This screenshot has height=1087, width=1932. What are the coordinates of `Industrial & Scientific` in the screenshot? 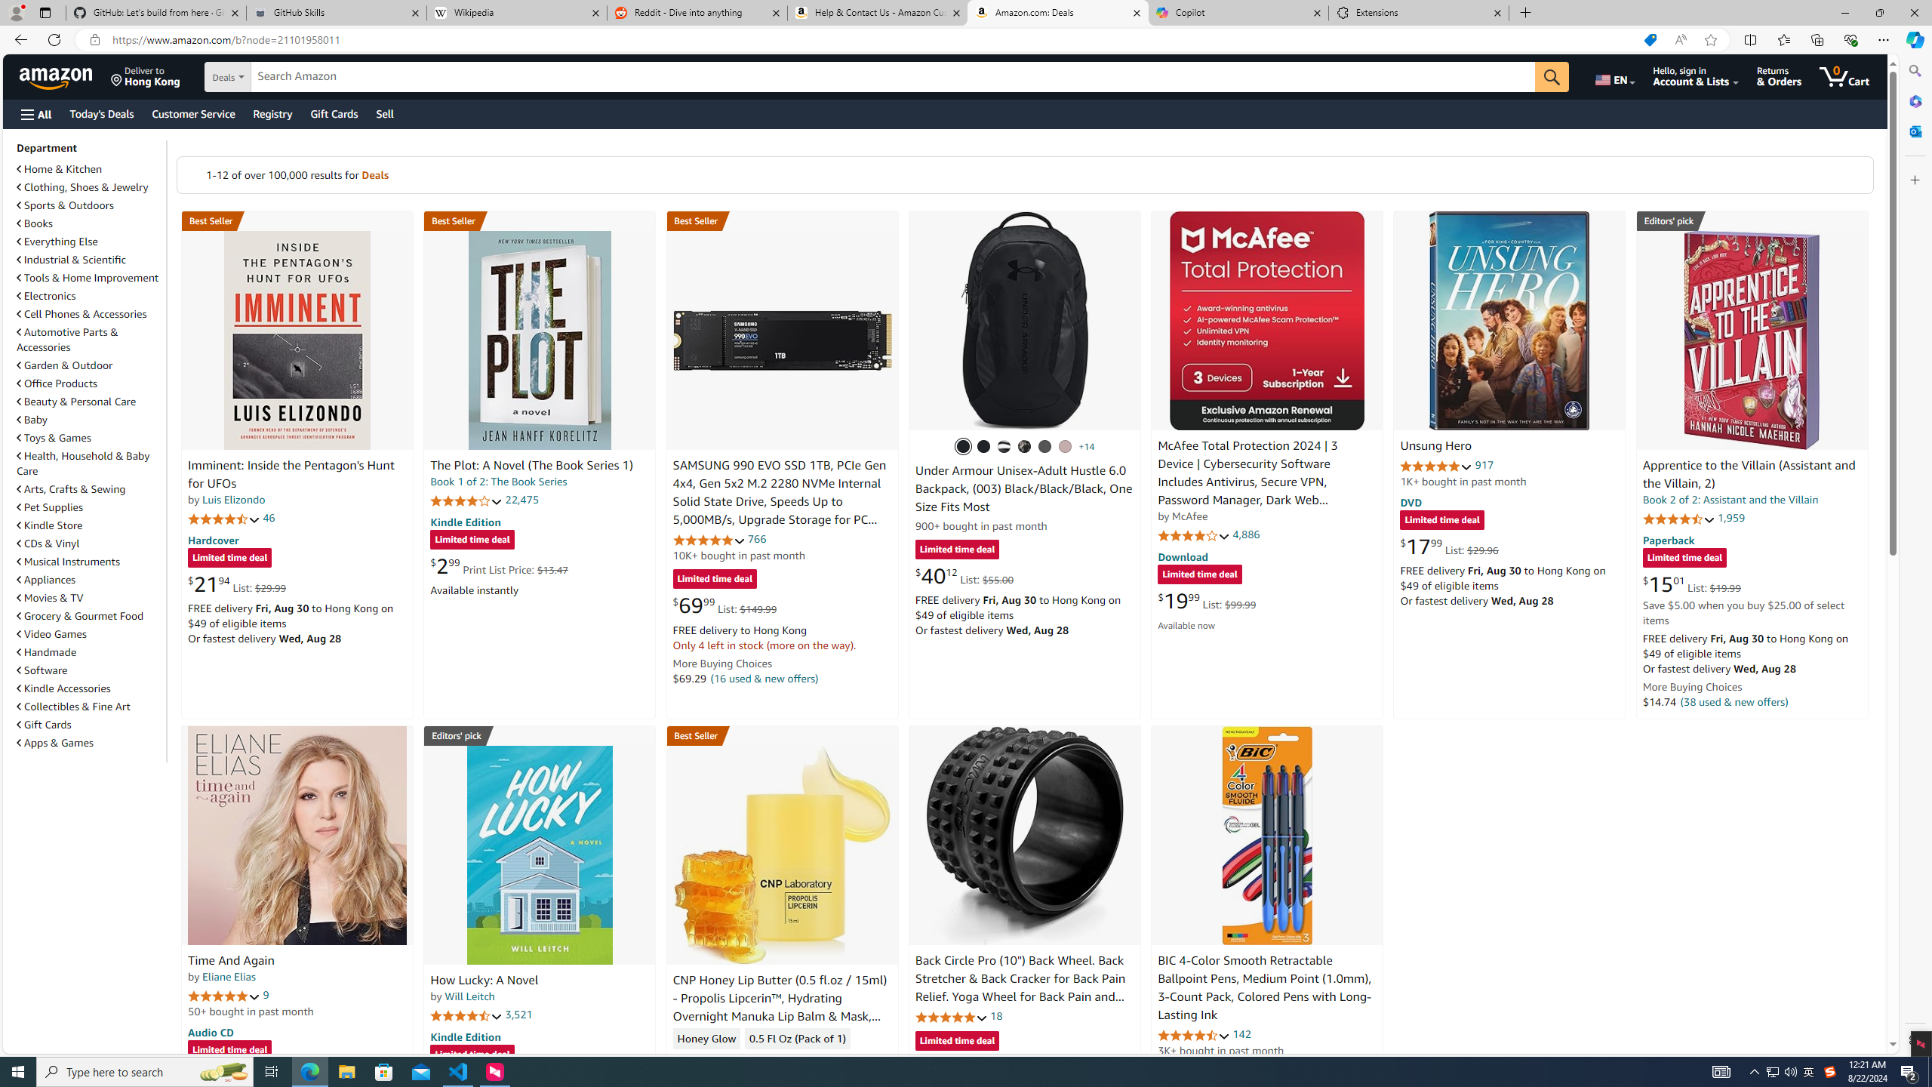 It's located at (90, 260).